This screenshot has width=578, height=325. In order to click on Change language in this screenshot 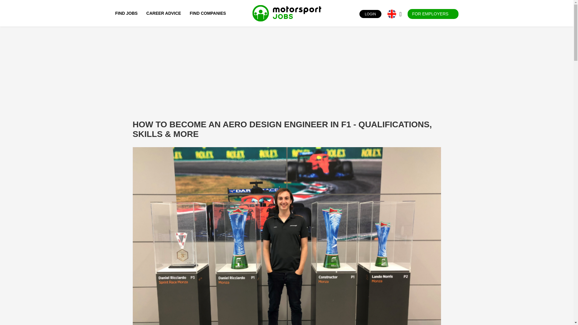, I will do `click(391, 14)`.